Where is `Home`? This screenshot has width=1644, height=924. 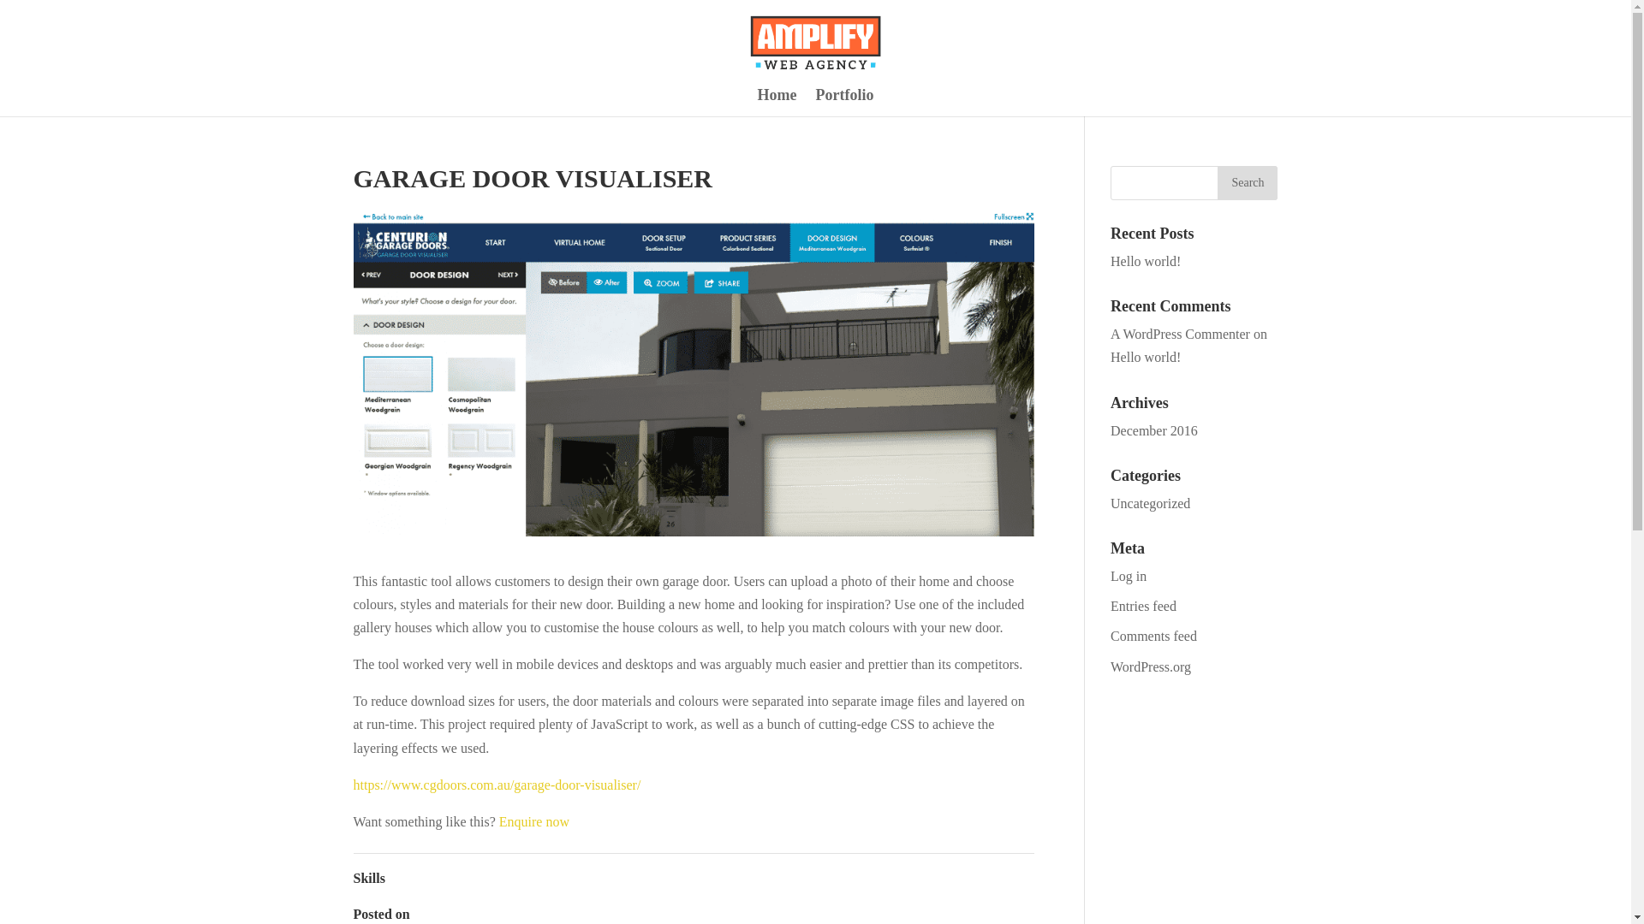 Home is located at coordinates (777, 103).